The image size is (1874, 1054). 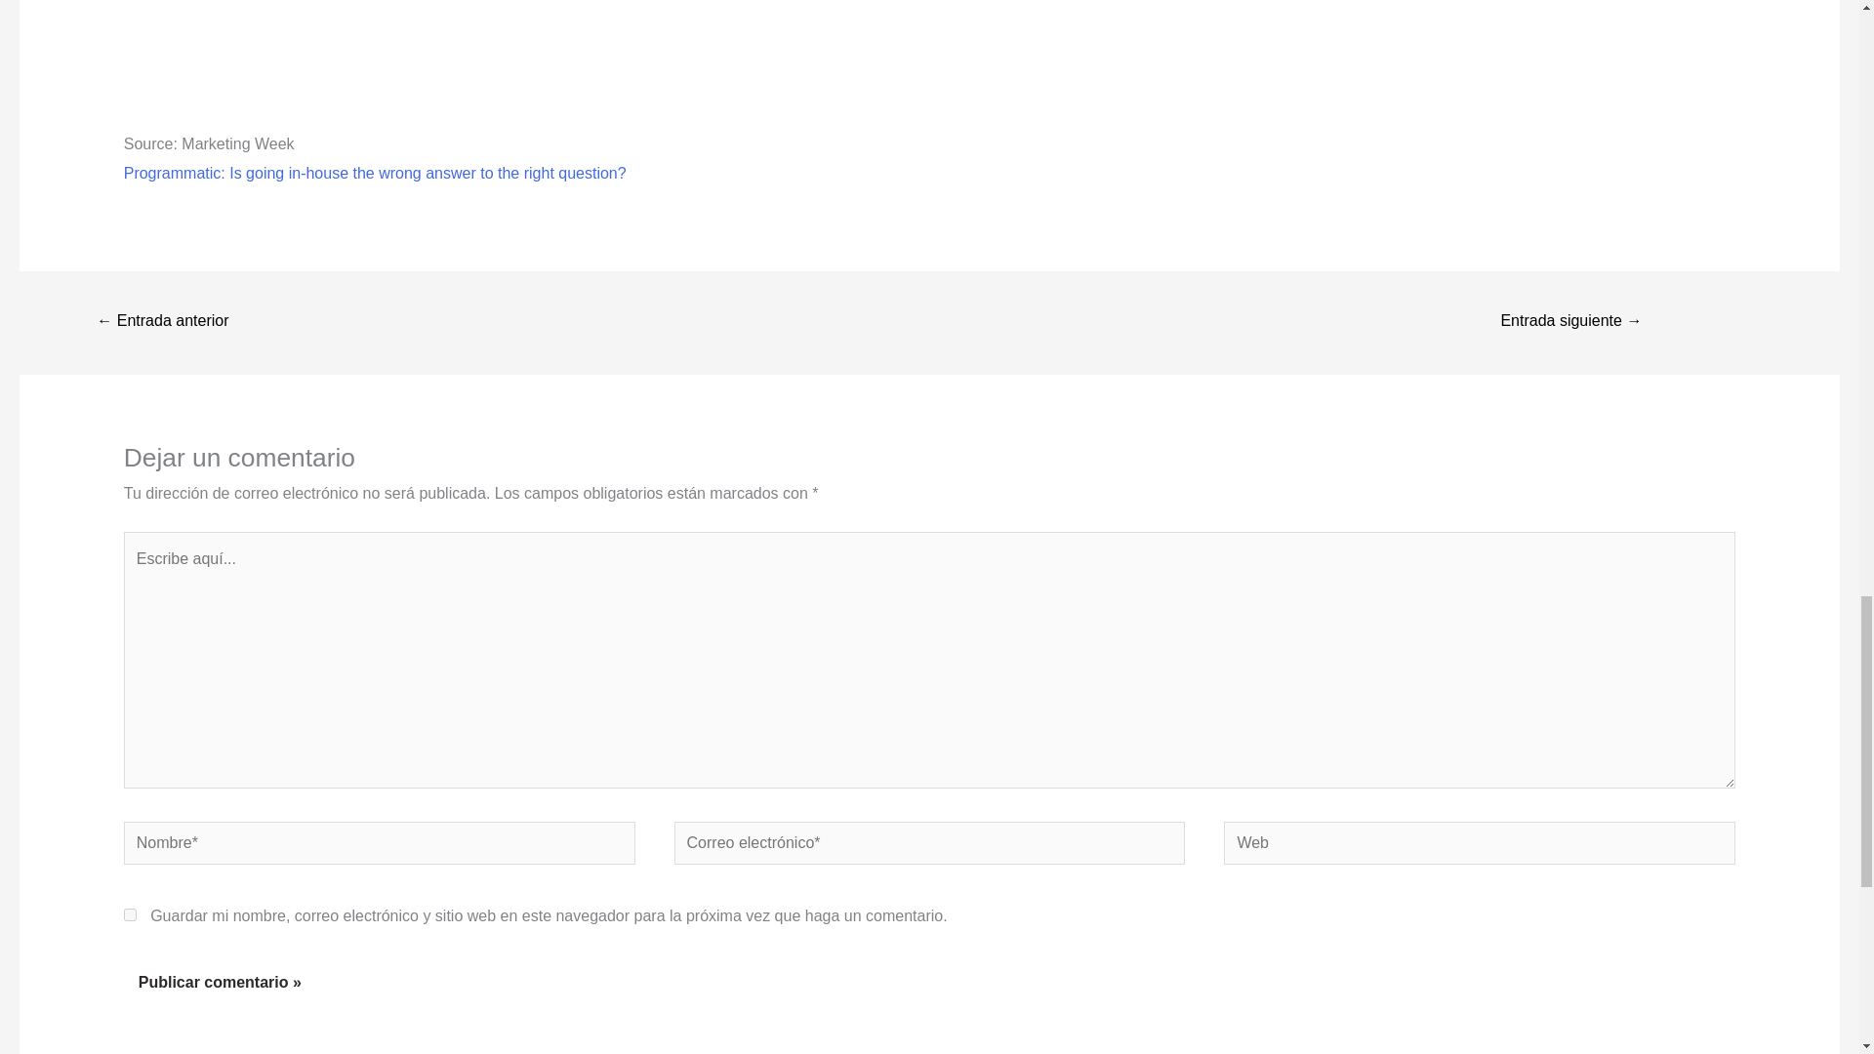 I want to click on Introducing InVision iOS 2.0: All-New InVision App, so click(x=1571, y=322).